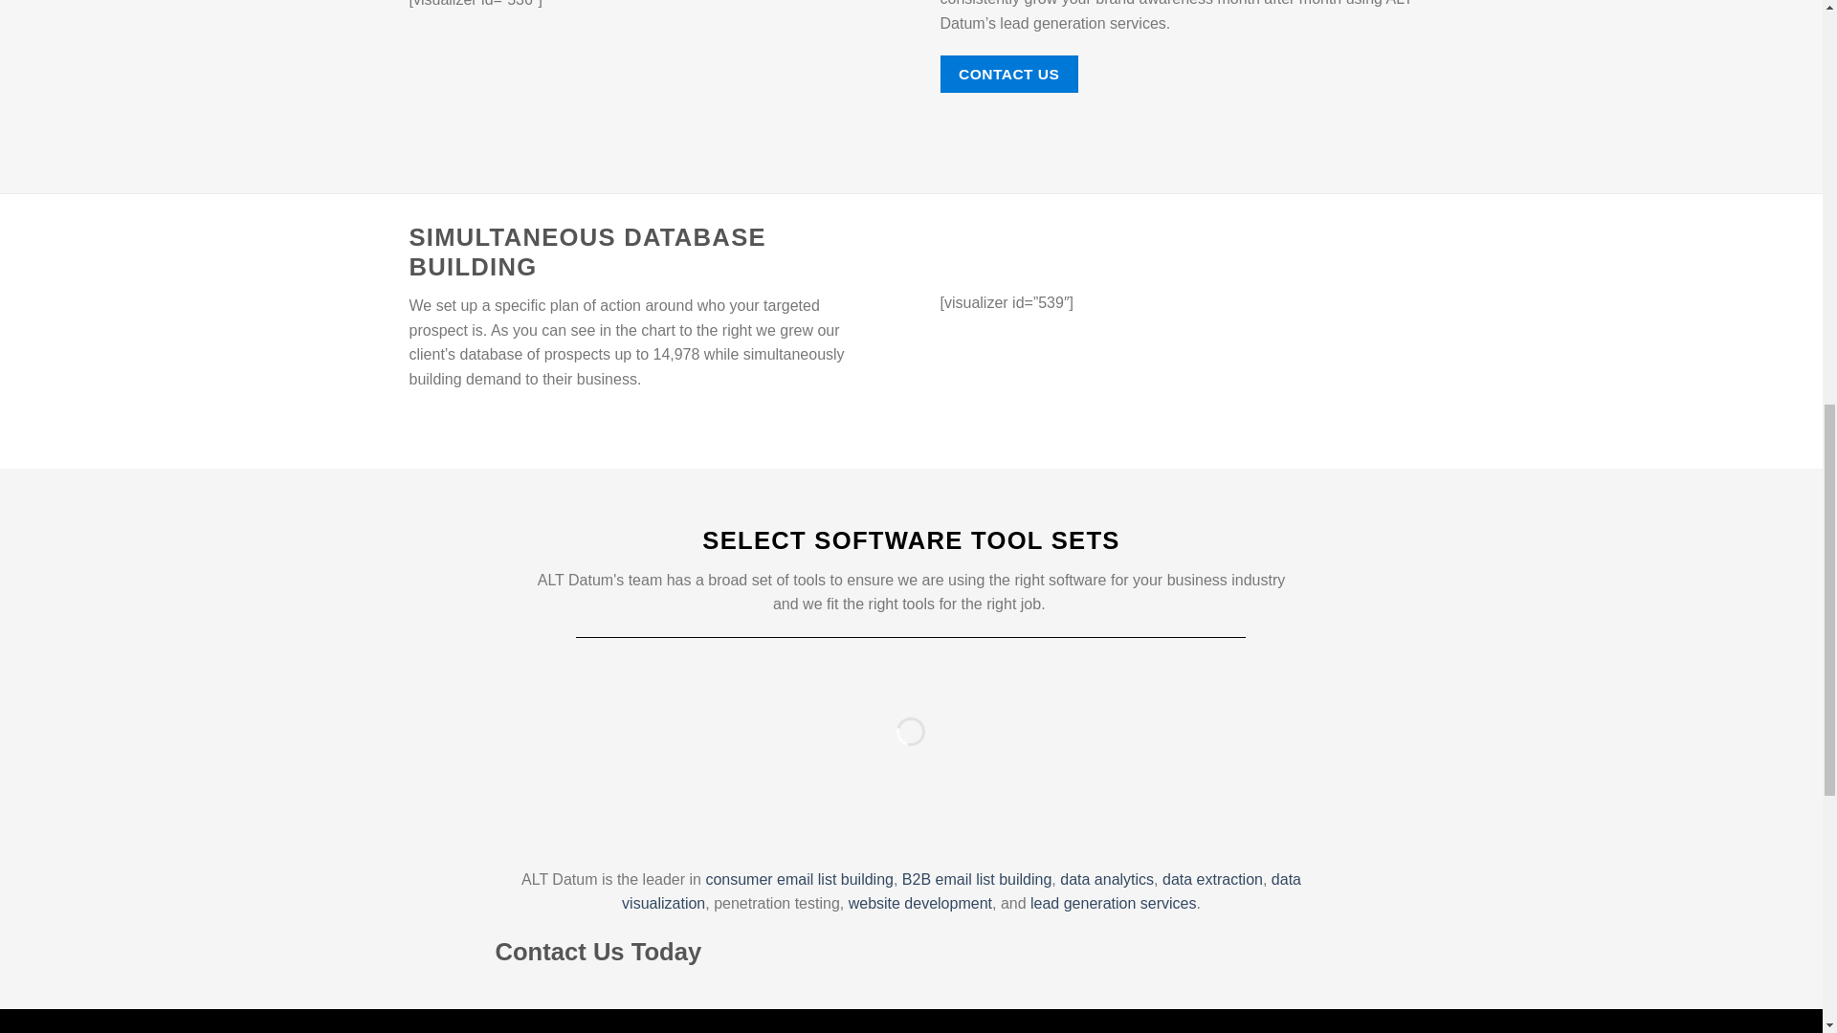  Describe the element at coordinates (961, 891) in the screenshot. I see `data visualization` at that location.